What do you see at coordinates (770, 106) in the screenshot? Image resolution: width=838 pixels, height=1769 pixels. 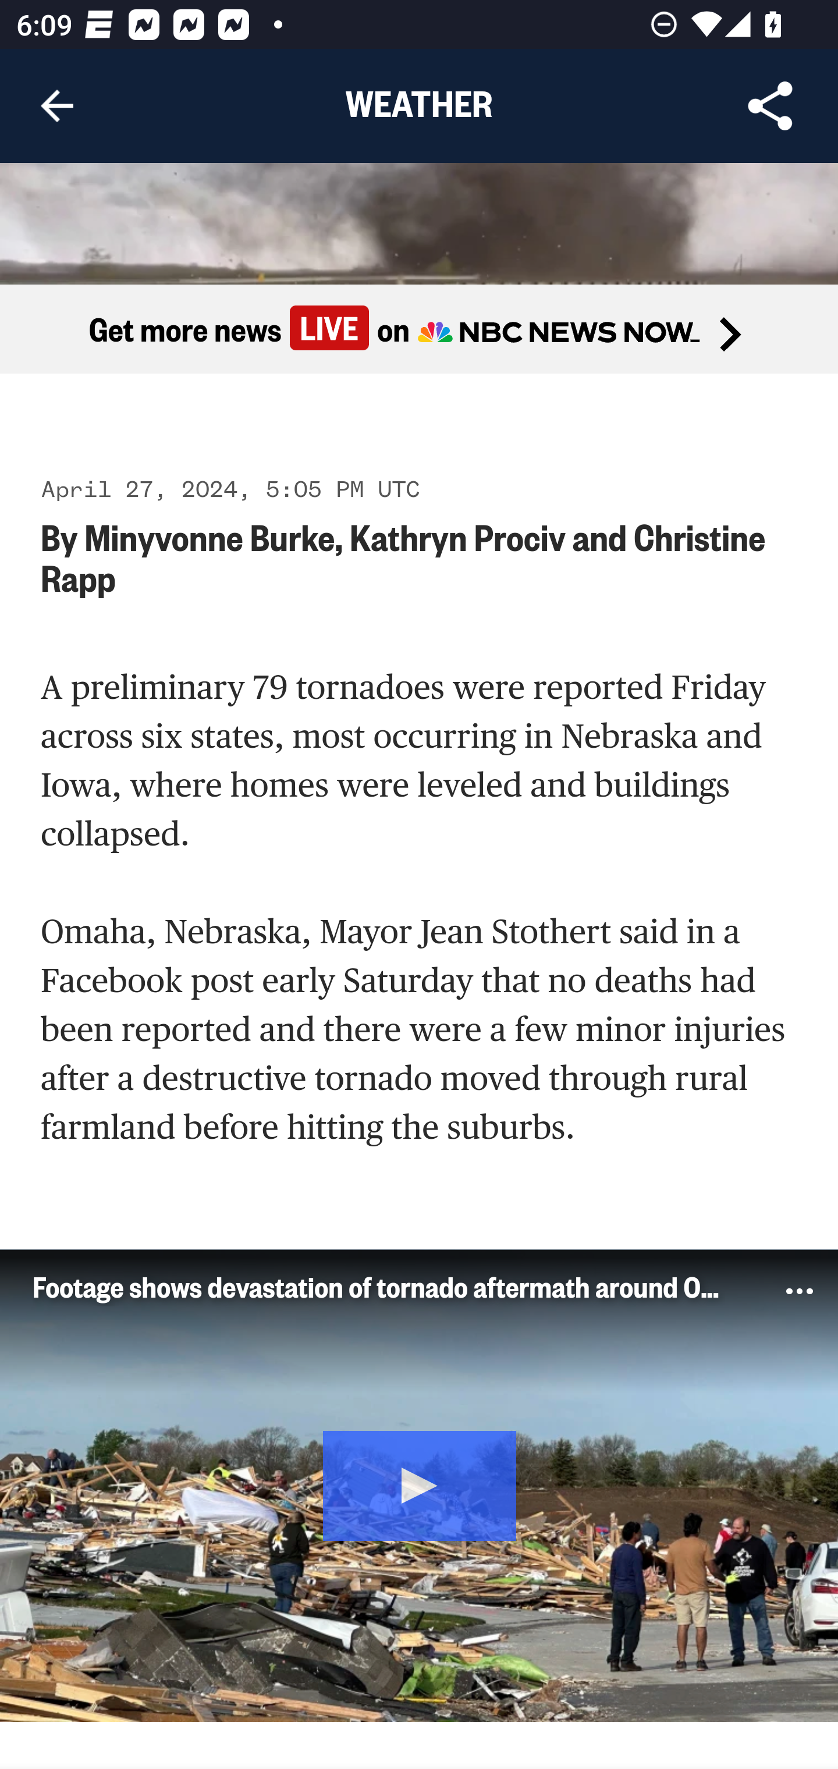 I see `Share Article, button` at bounding box center [770, 106].